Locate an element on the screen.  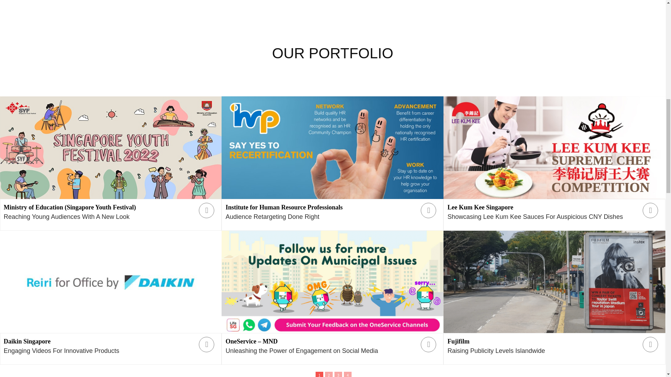
Institute for Human Resource Professionals is located at coordinates (332, 148).